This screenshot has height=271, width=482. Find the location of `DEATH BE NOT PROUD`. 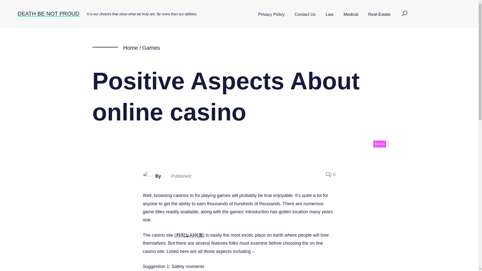

DEATH BE NOT PROUD is located at coordinates (48, 14).